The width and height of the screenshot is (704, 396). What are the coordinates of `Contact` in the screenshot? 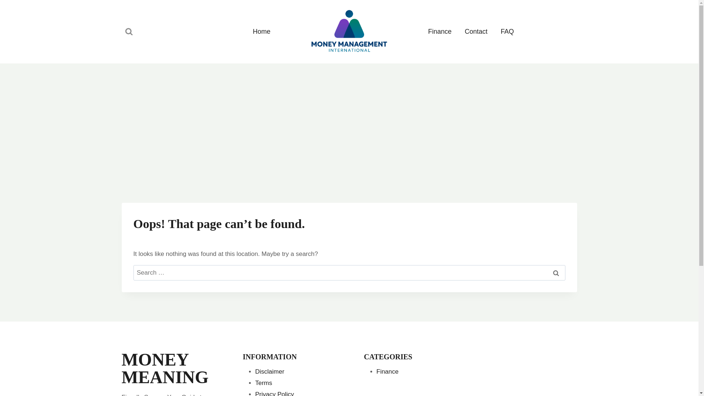 It's located at (476, 32).